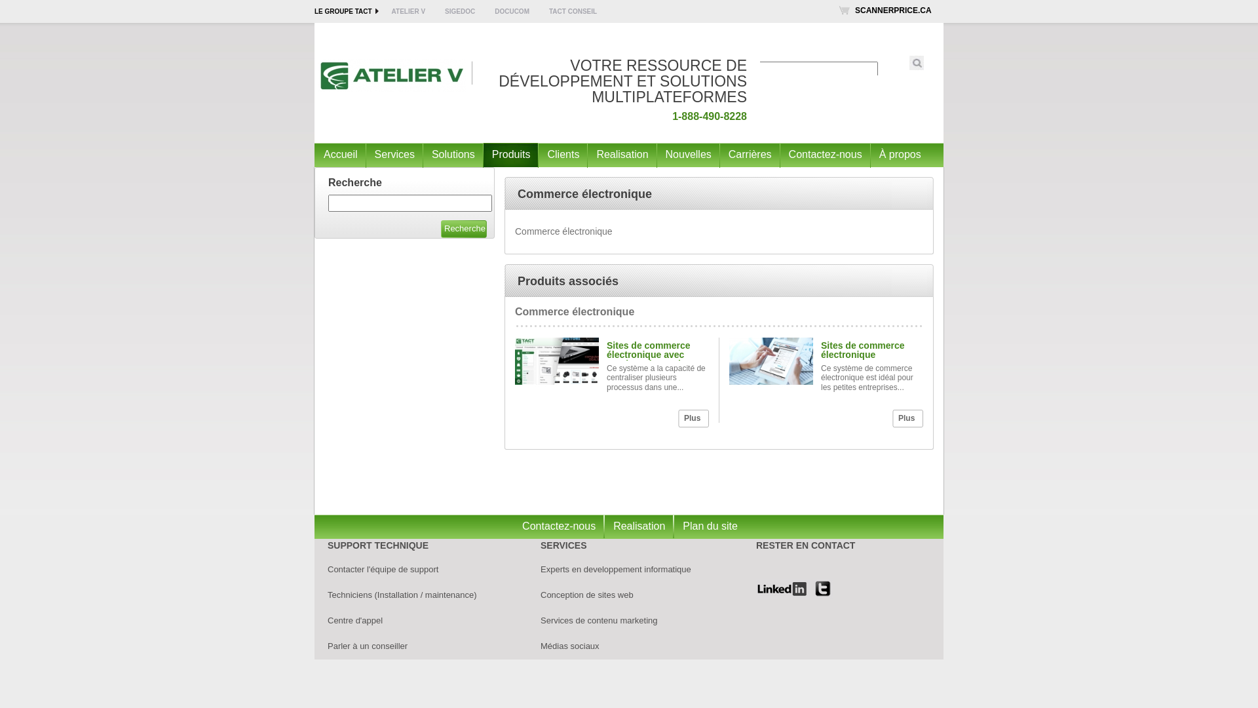 This screenshot has height=708, width=1258. What do you see at coordinates (453, 155) in the screenshot?
I see `Solutions` at bounding box center [453, 155].